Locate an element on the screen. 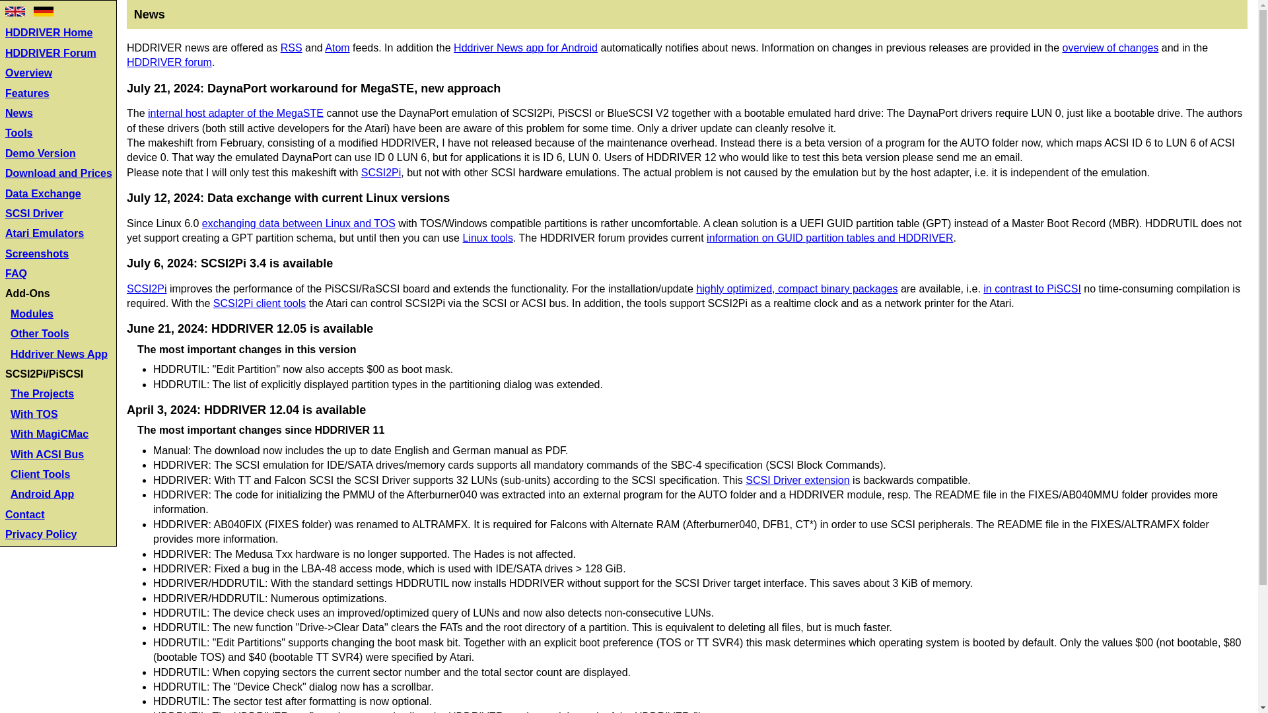 The image size is (1268, 713). Atom is located at coordinates (337, 48).